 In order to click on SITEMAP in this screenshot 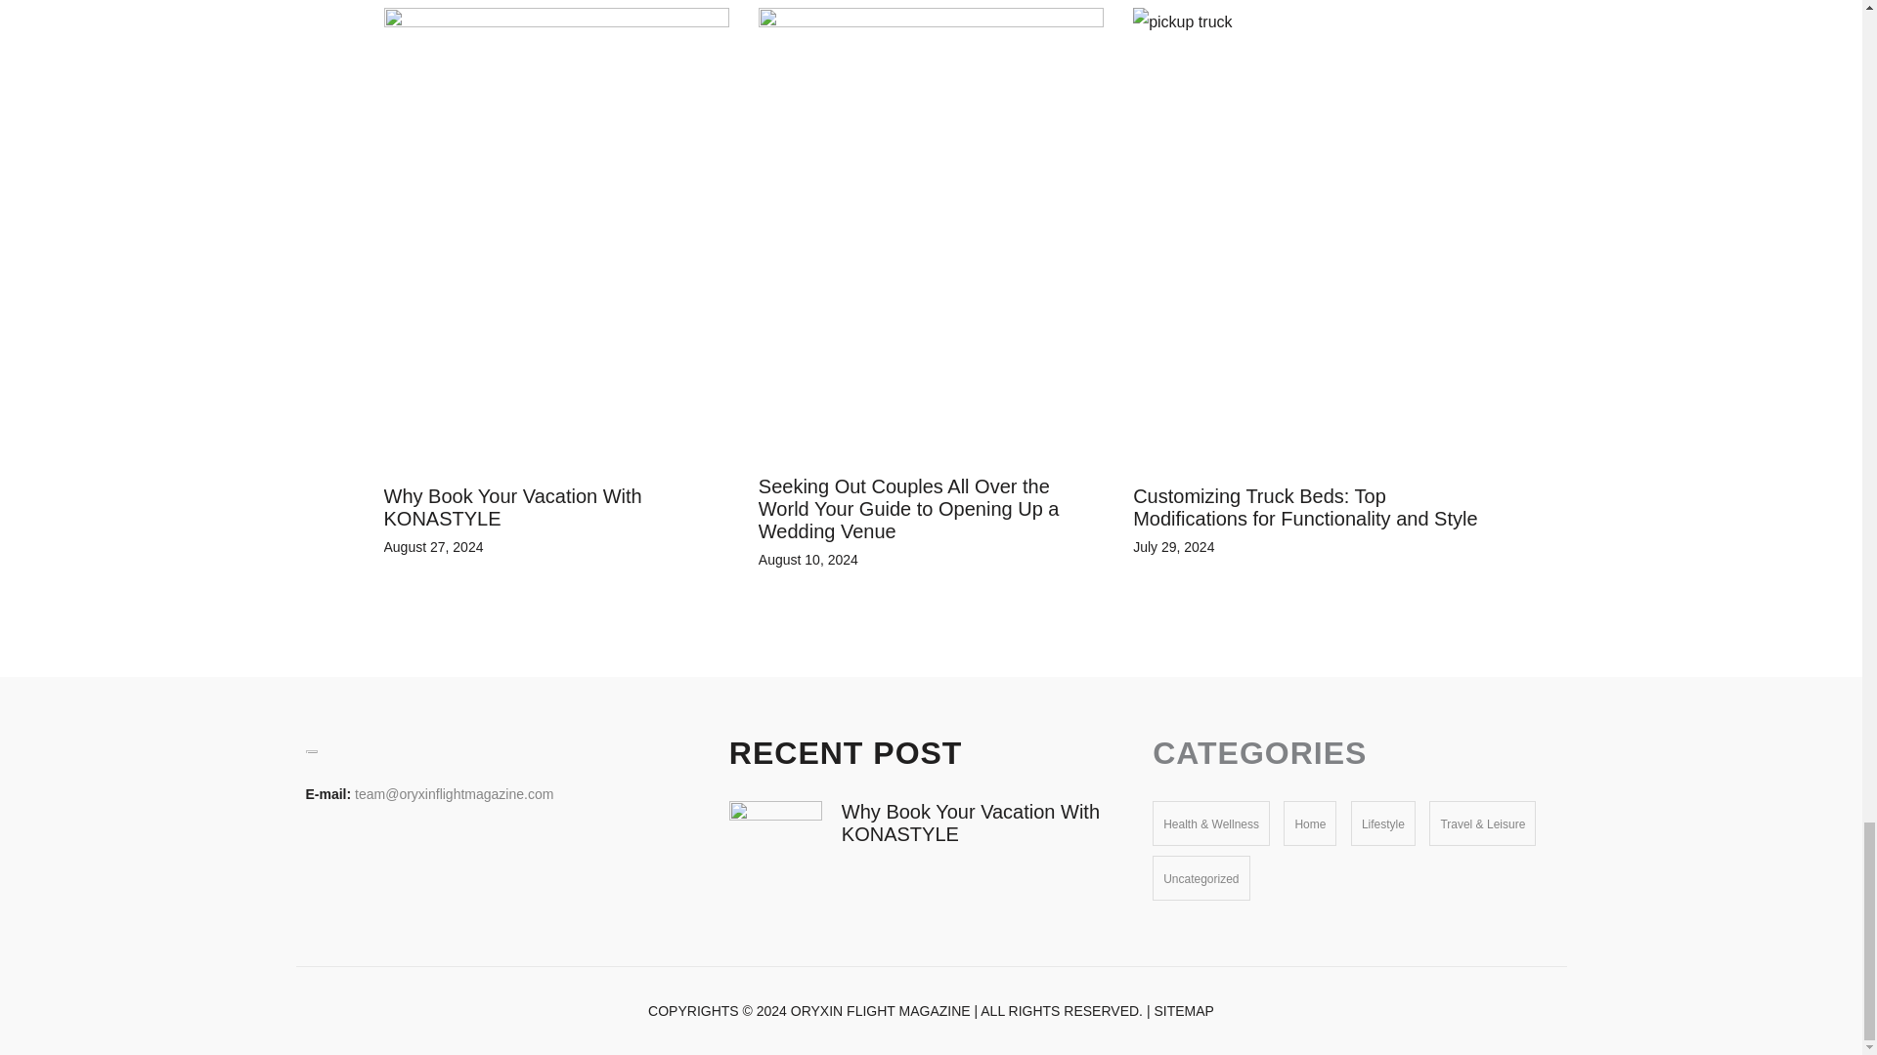, I will do `click(1183, 1011)`.